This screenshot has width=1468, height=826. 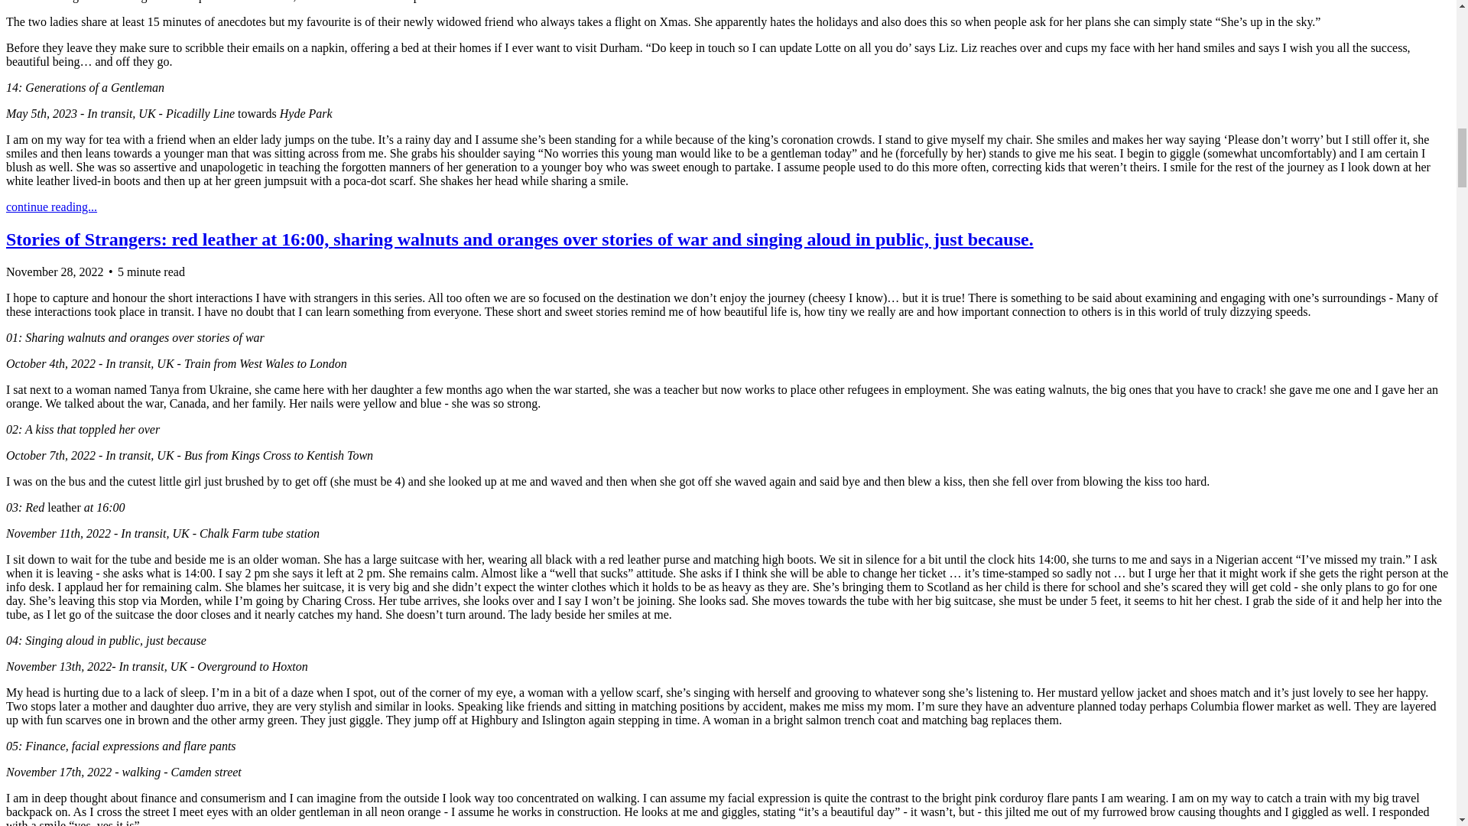 What do you see at coordinates (50, 206) in the screenshot?
I see `continue reading...` at bounding box center [50, 206].